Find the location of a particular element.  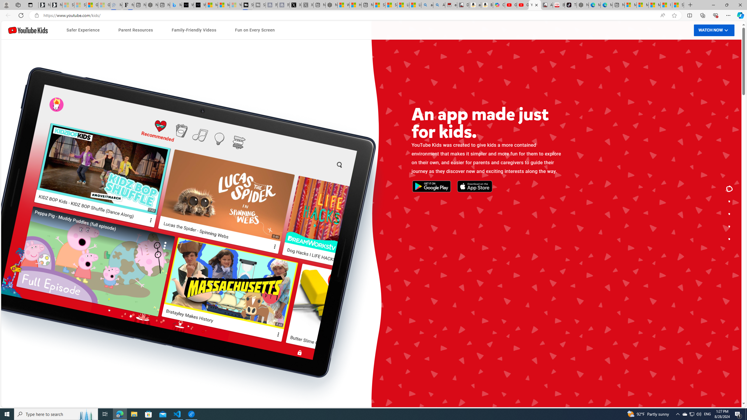

Class: ytk__arrow-link-icon is located at coordinates (469, 266).